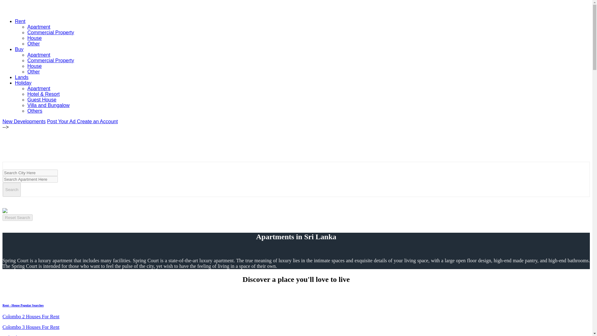 This screenshot has width=597, height=336. What do you see at coordinates (51, 32) in the screenshot?
I see `Commercial Property` at bounding box center [51, 32].